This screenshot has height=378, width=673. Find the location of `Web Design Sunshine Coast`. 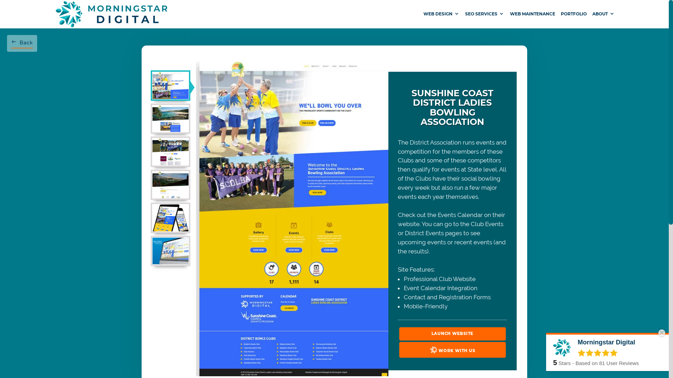

Web Design Sunshine Coast is located at coordinates (170, 152).